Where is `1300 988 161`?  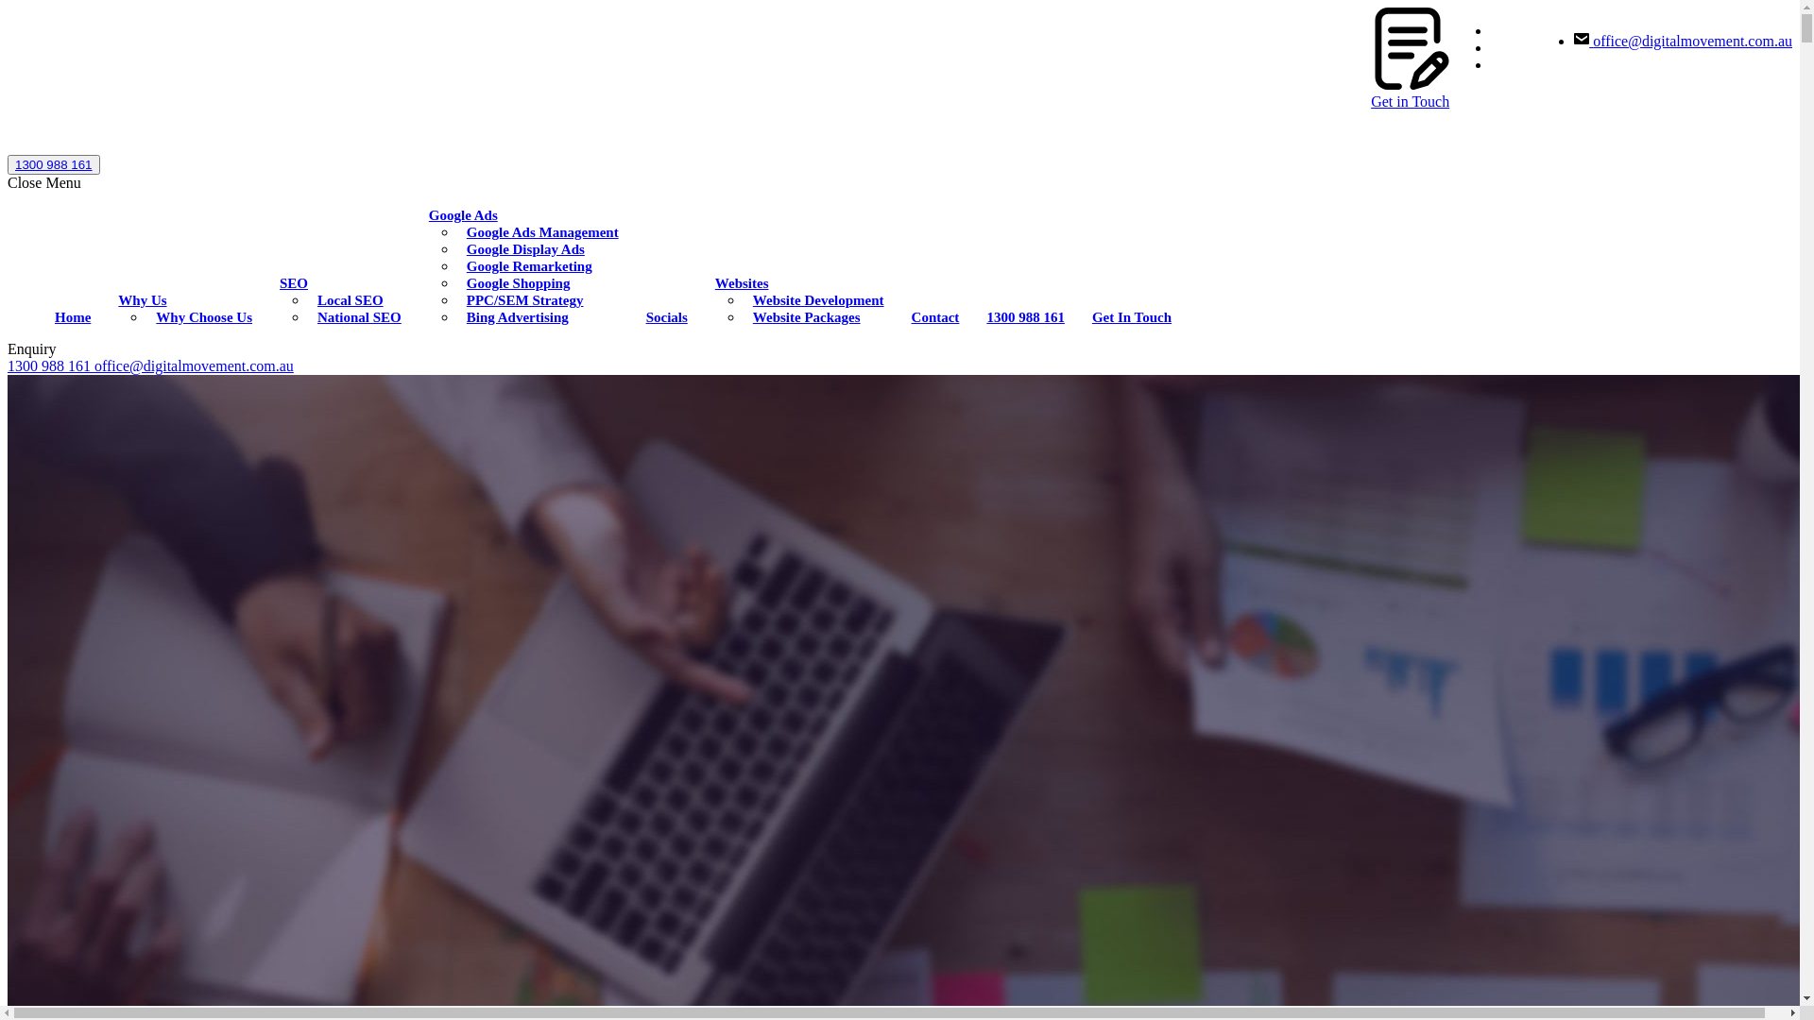 1300 988 161 is located at coordinates (54, 164).